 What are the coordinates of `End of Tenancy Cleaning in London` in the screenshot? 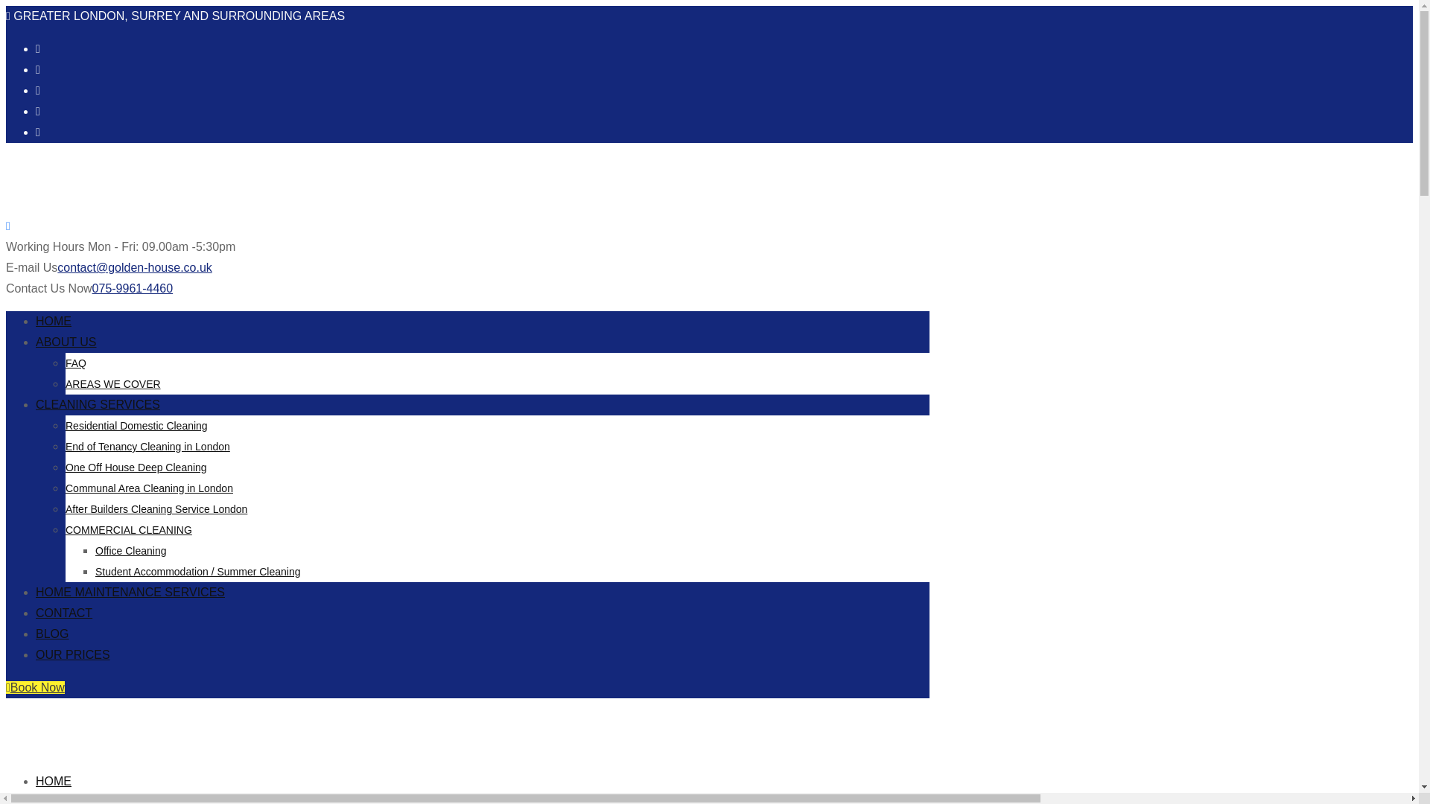 It's located at (147, 447).